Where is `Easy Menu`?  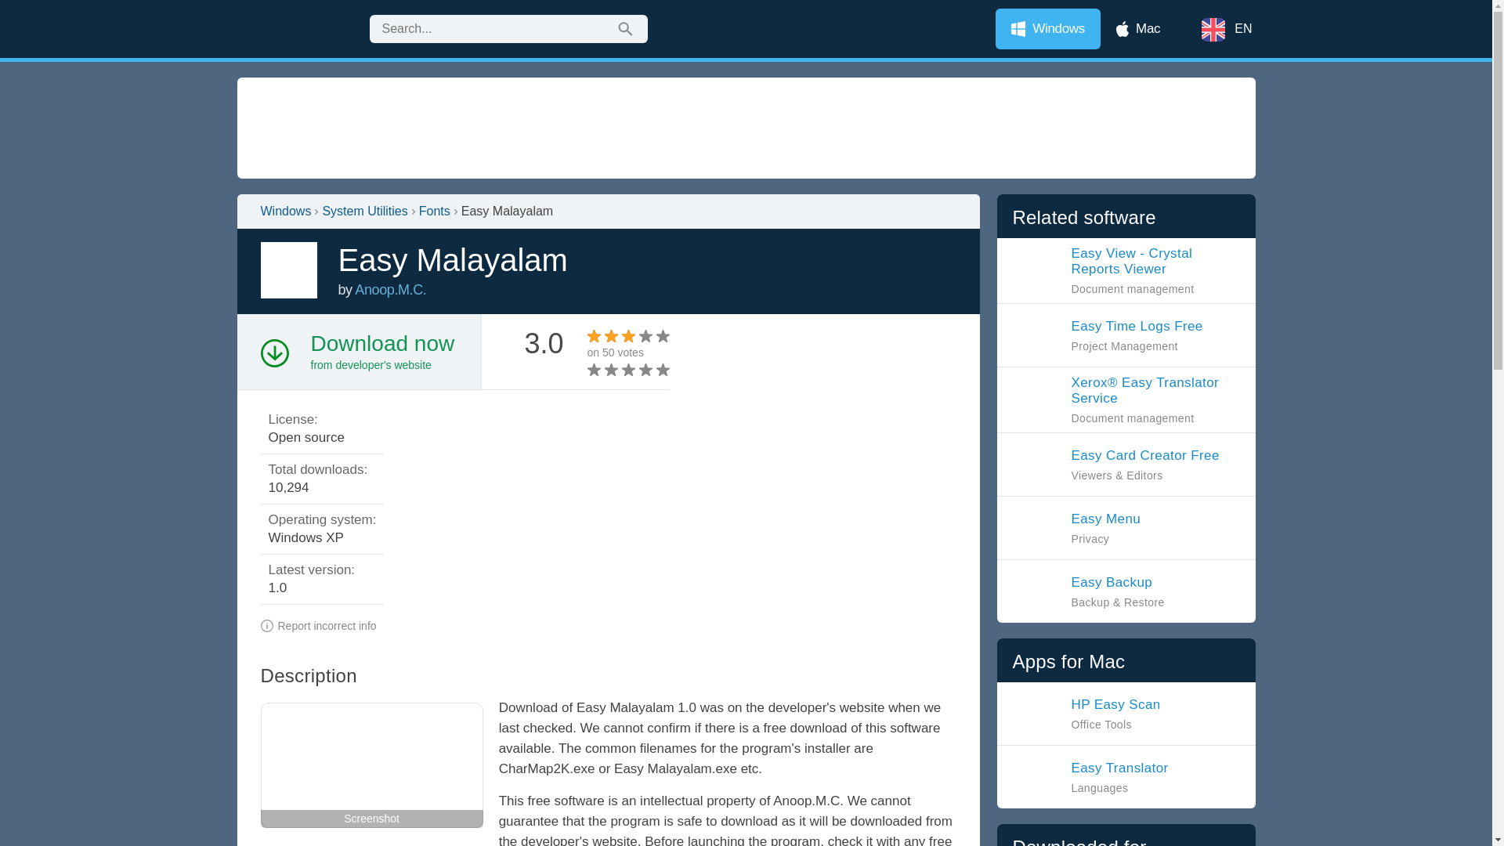 Easy Menu is located at coordinates (1107, 335).